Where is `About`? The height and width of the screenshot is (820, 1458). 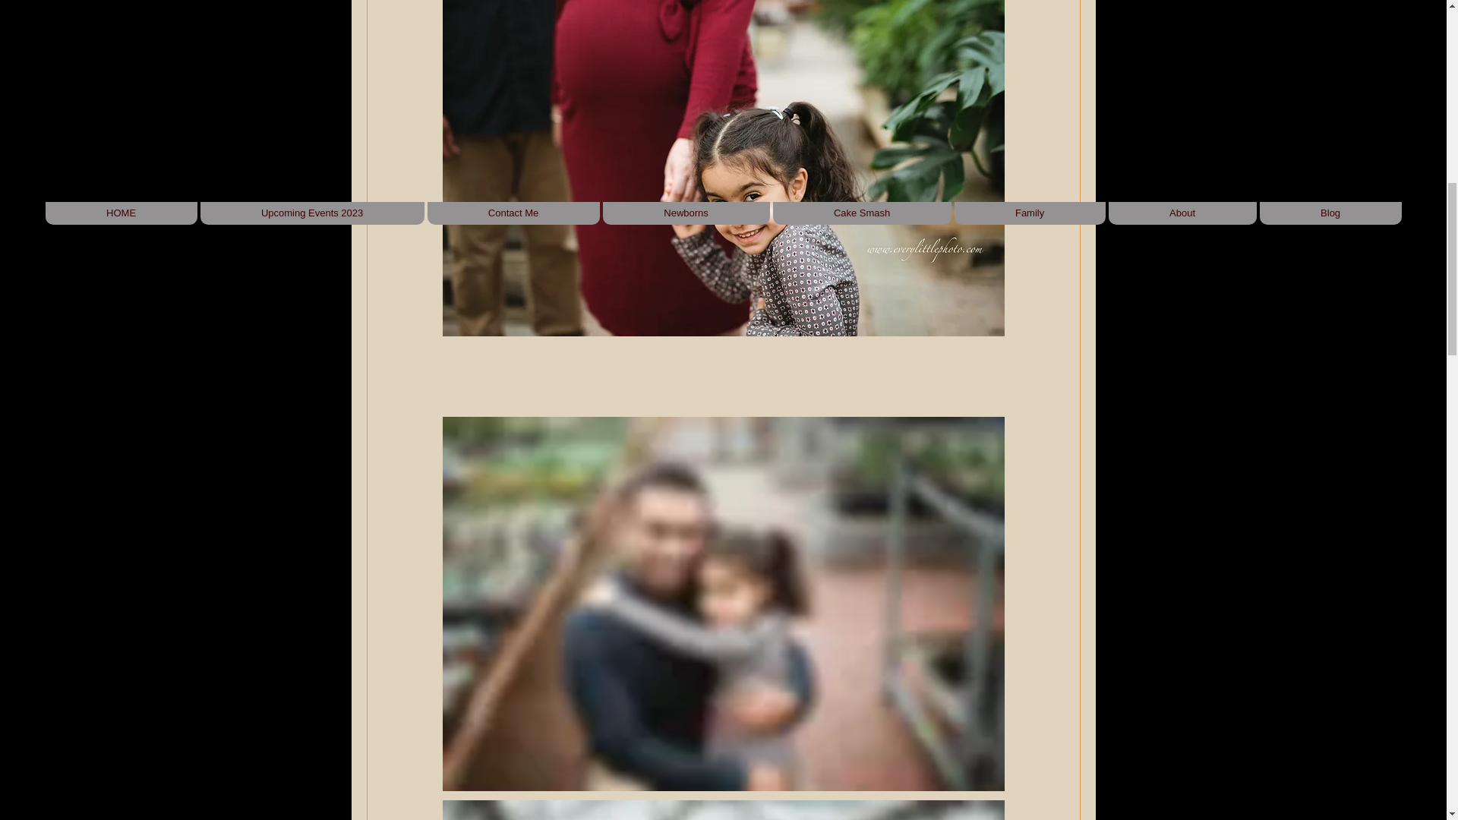
About is located at coordinates (1182, 213).